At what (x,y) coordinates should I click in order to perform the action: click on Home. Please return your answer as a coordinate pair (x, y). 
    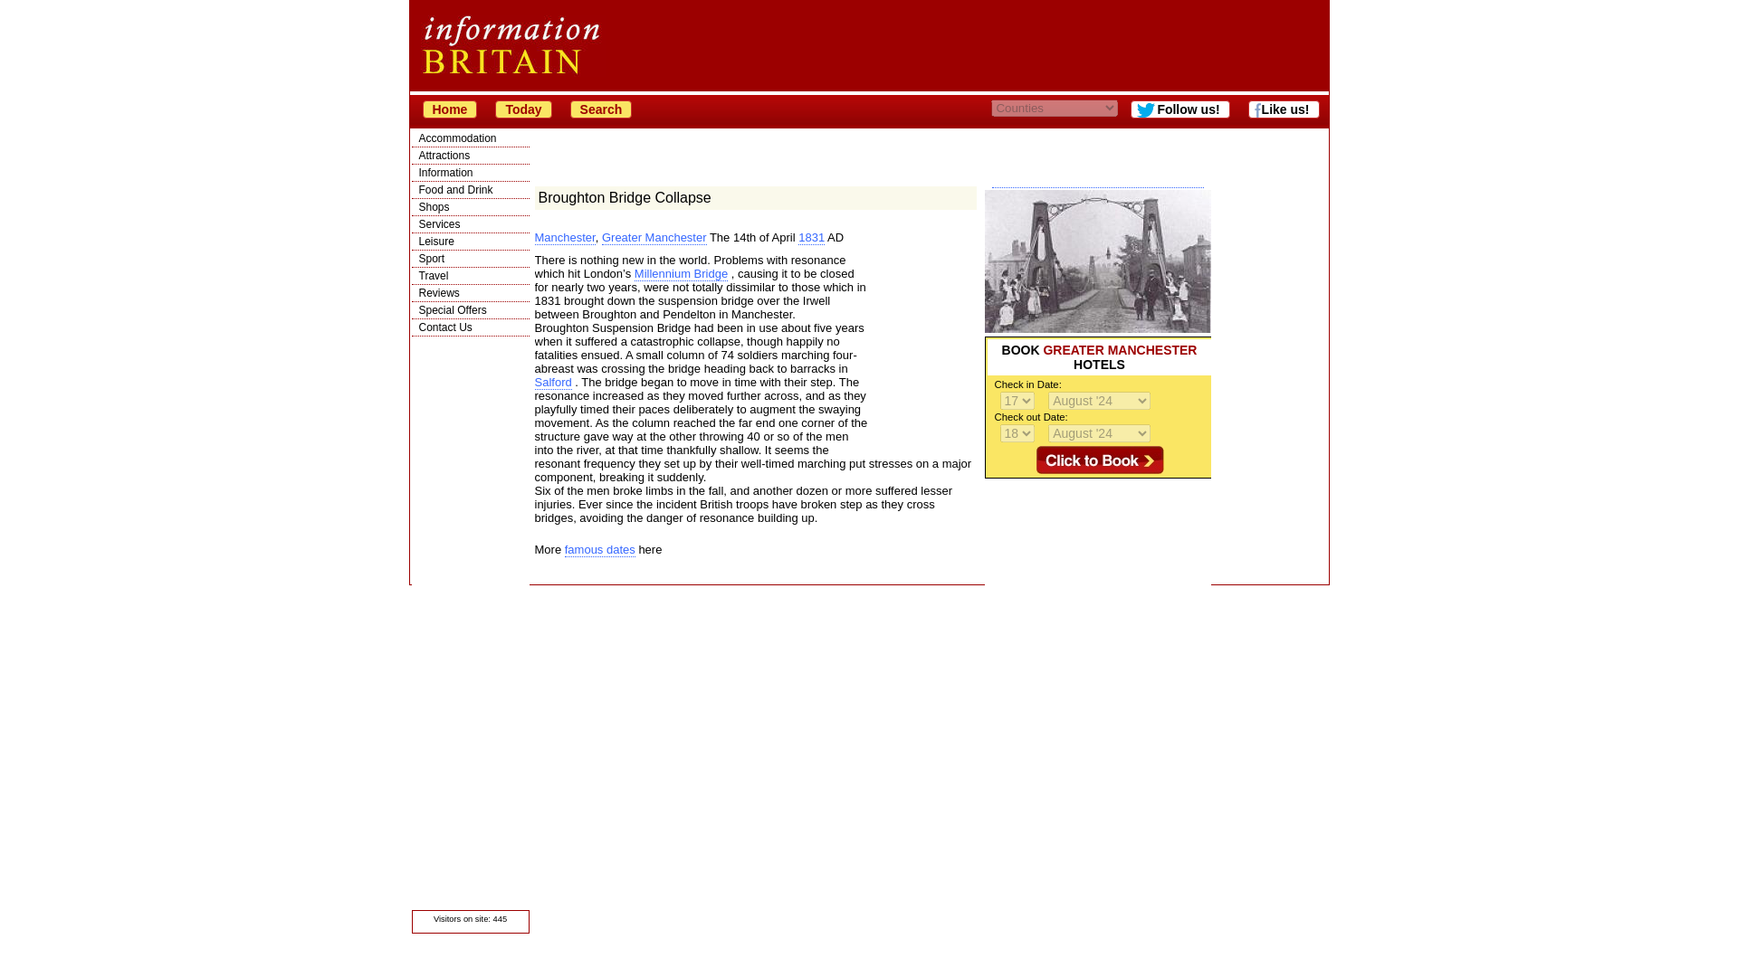
    Looking at the image, I should click on (449, 109).